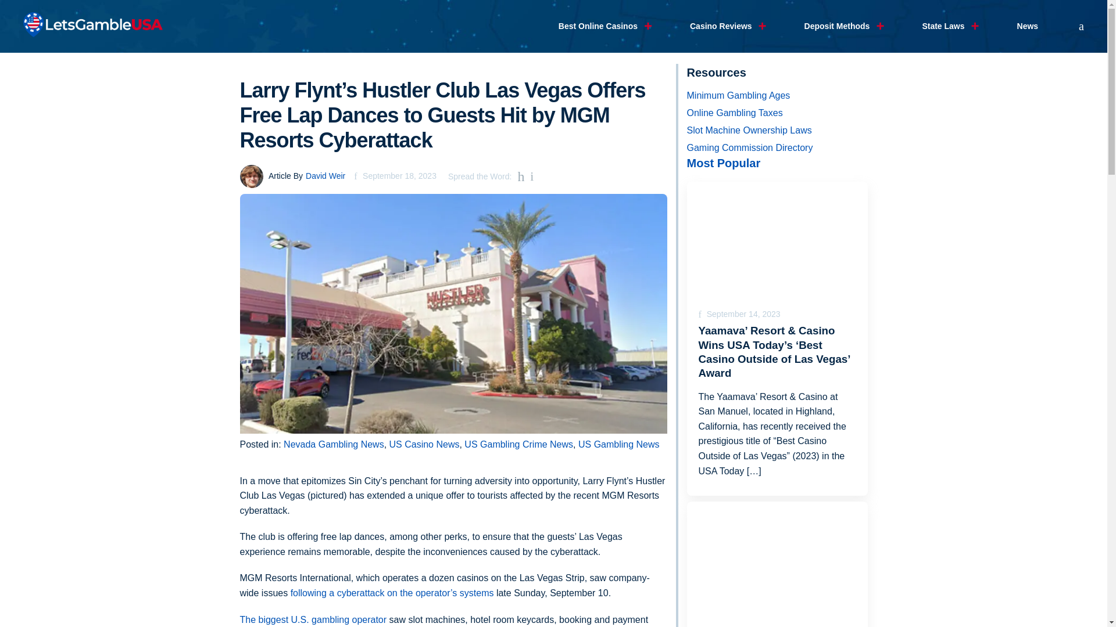 The width and height of the screenshot is (1116, 627). I want to click on The biggest U.S. gambling operator, so click(314, 619).